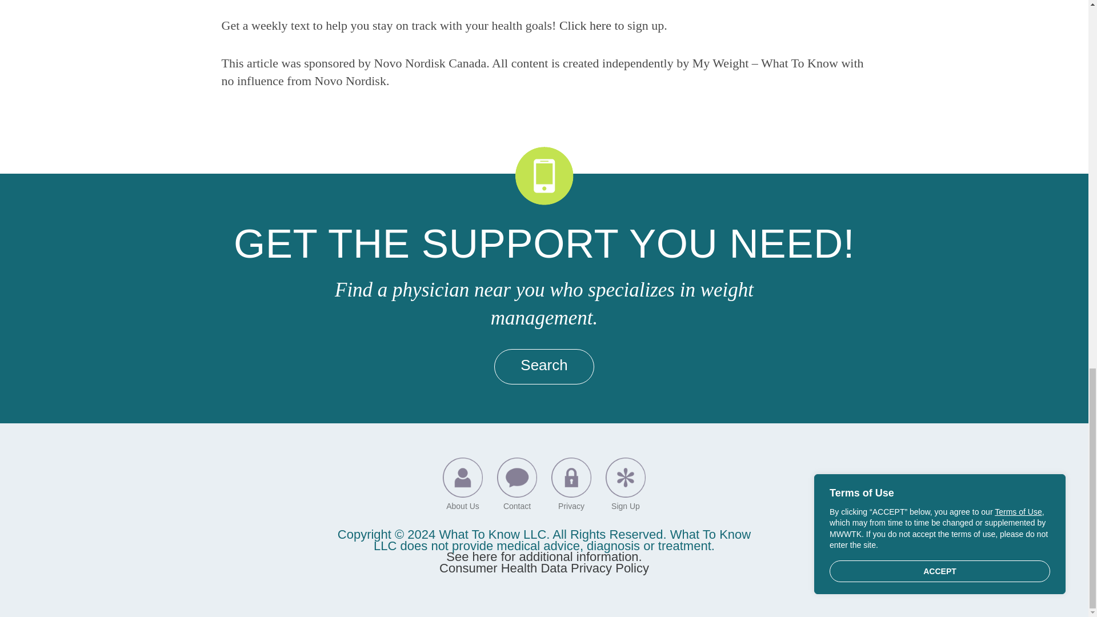 The image size is (1097, 617). Describe the element at coordinates (544, 366) in the screenshot. I see `Search` at that location.